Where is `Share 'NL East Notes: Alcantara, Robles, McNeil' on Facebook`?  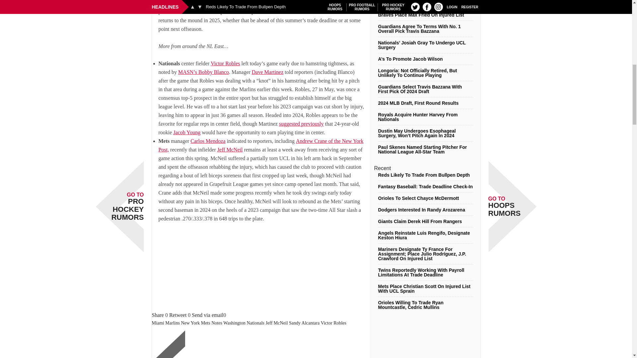
Share 'NL East Notes: Alcantara, Robles, McNeil' on Facebook is located at coordinates (158, 315).